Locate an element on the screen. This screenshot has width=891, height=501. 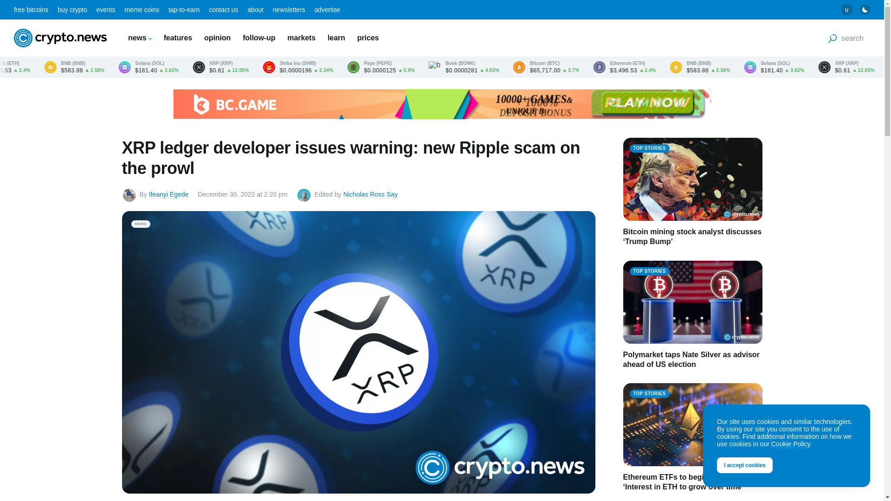
free bitcoins is located at coordinates (31, 9).